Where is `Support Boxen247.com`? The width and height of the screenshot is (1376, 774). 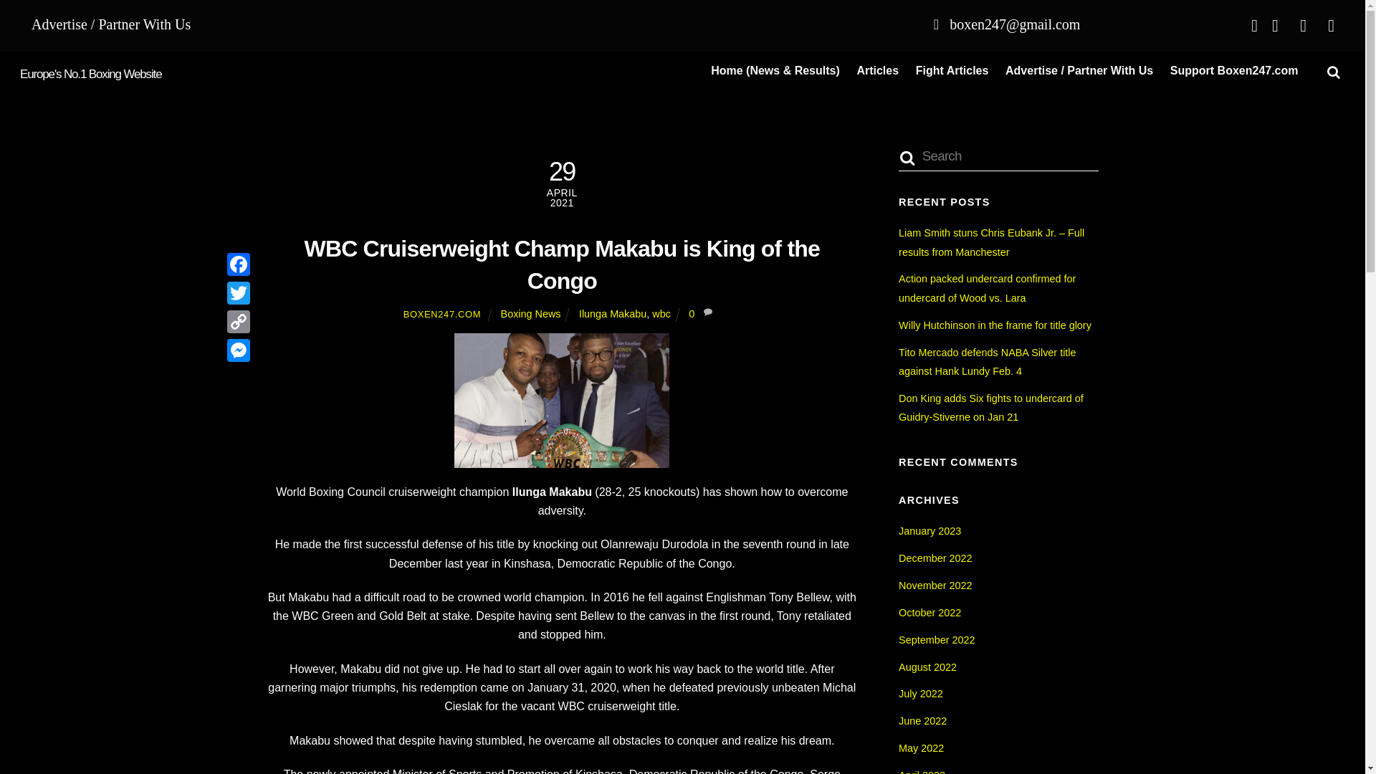
Support Boxen247.com is located at coordinates (1233, 72).